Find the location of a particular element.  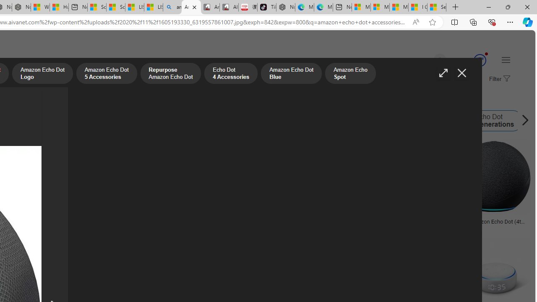

Settings and quick links is located at coordinates (506, 60).